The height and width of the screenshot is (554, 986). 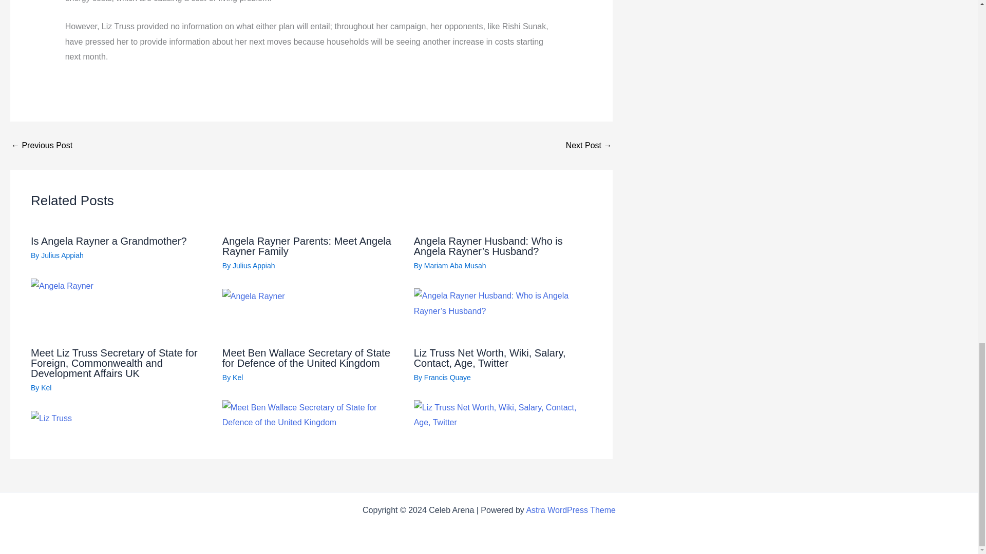 What do you see at coordinates (447, 378) in the screenshot?
I see `View all posts by Francis Quaye` at bounding box center [447, 378].